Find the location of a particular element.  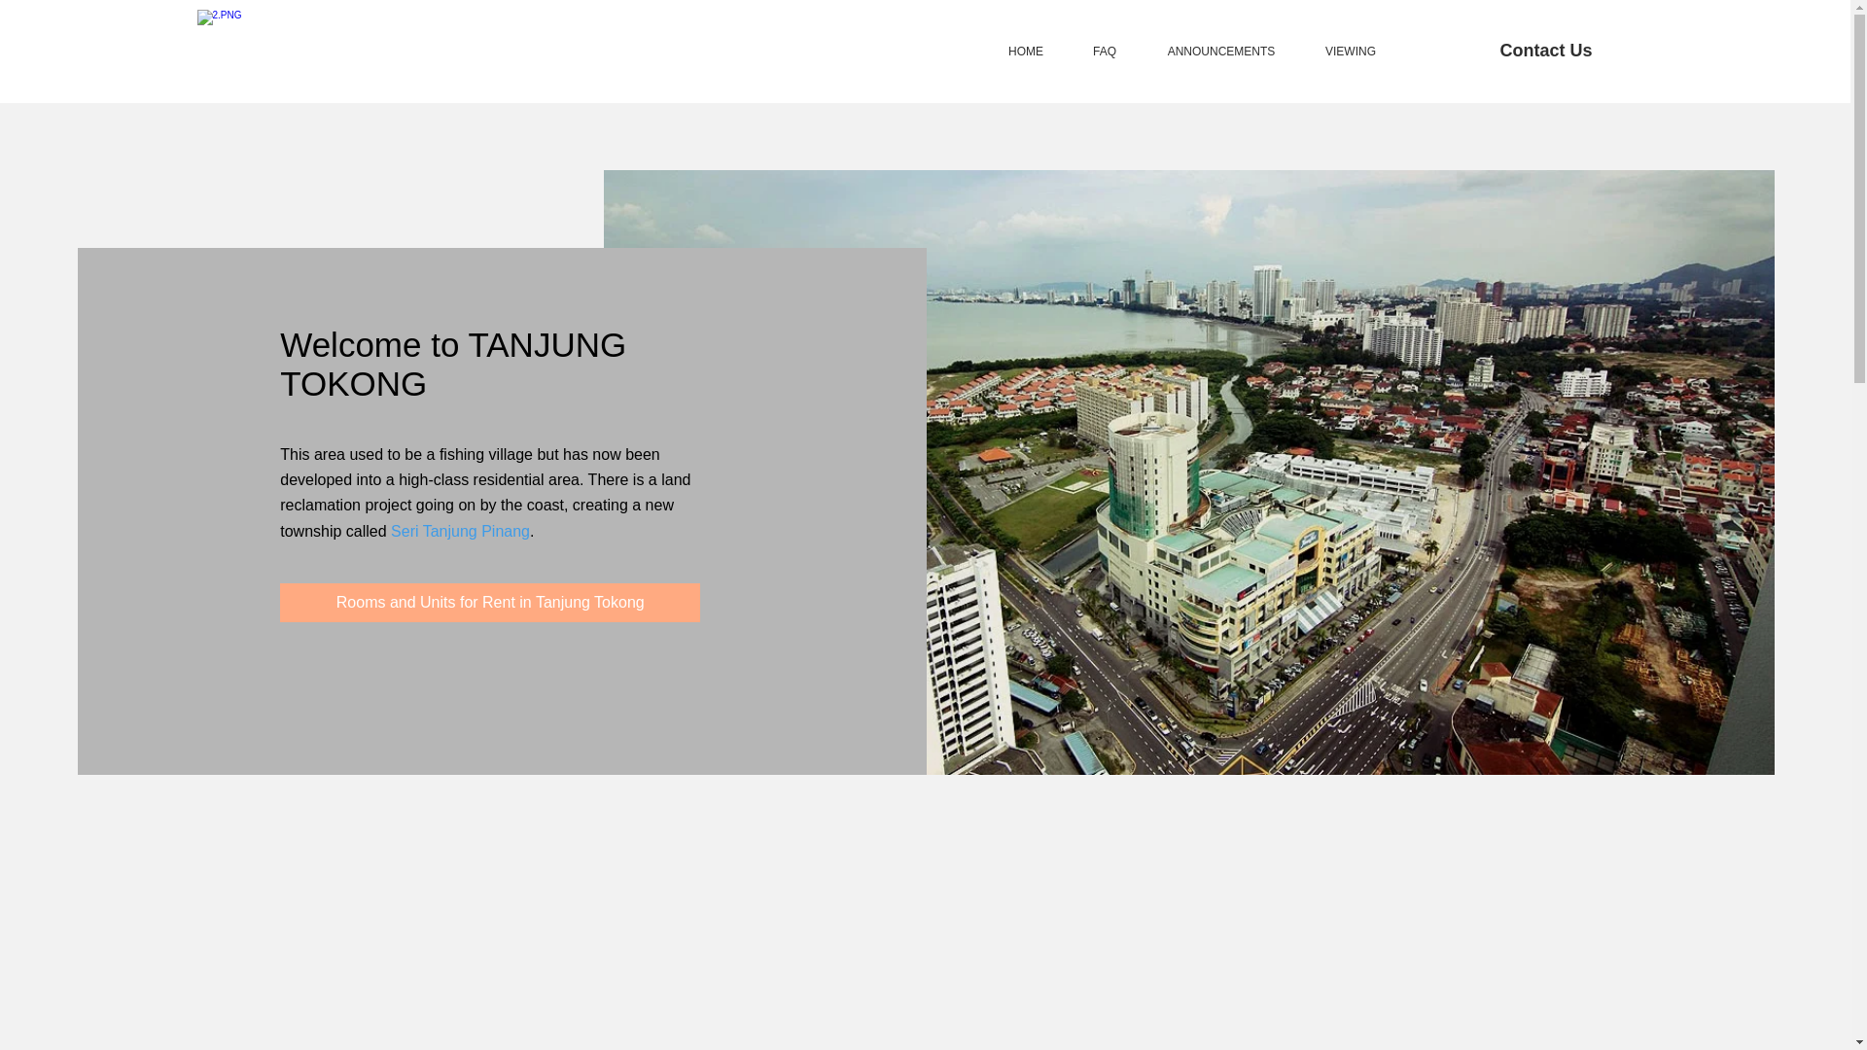

Seri Tanjung Pinang is located at coordinates (460, 531).